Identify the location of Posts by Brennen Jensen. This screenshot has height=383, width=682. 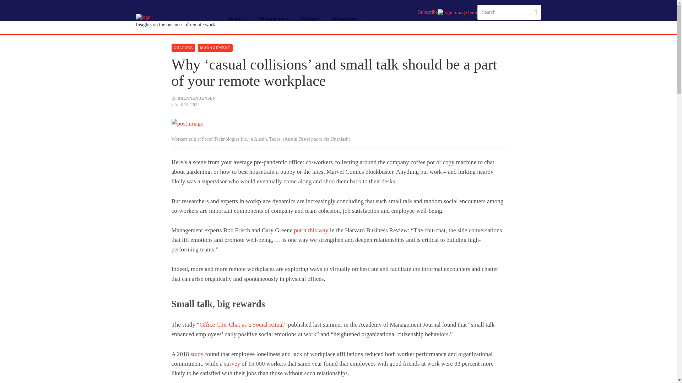
(196, 98).